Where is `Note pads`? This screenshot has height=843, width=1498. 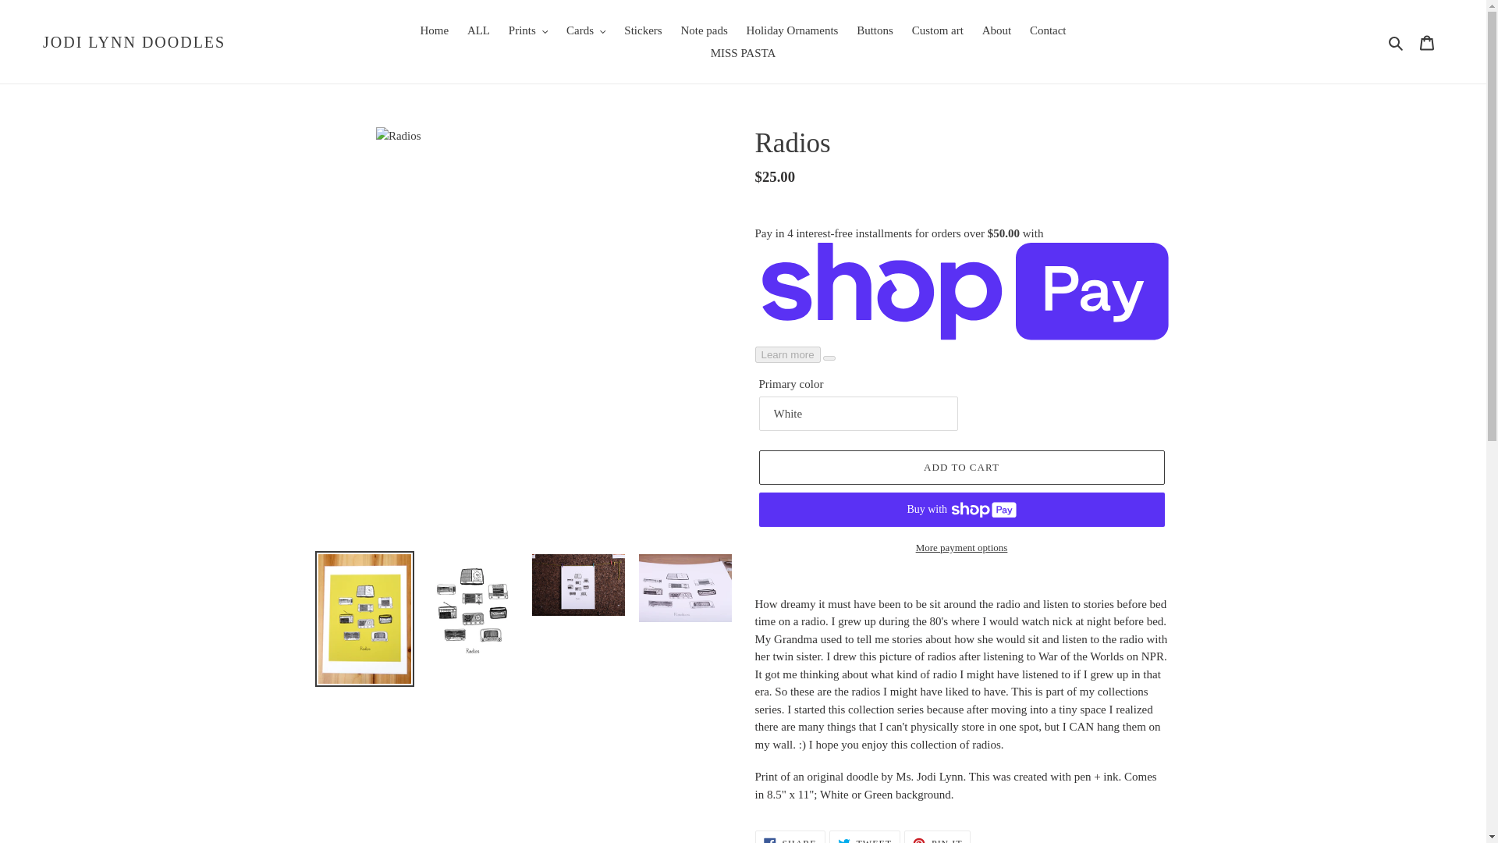 Note pads is located at coordinates (704, 30).